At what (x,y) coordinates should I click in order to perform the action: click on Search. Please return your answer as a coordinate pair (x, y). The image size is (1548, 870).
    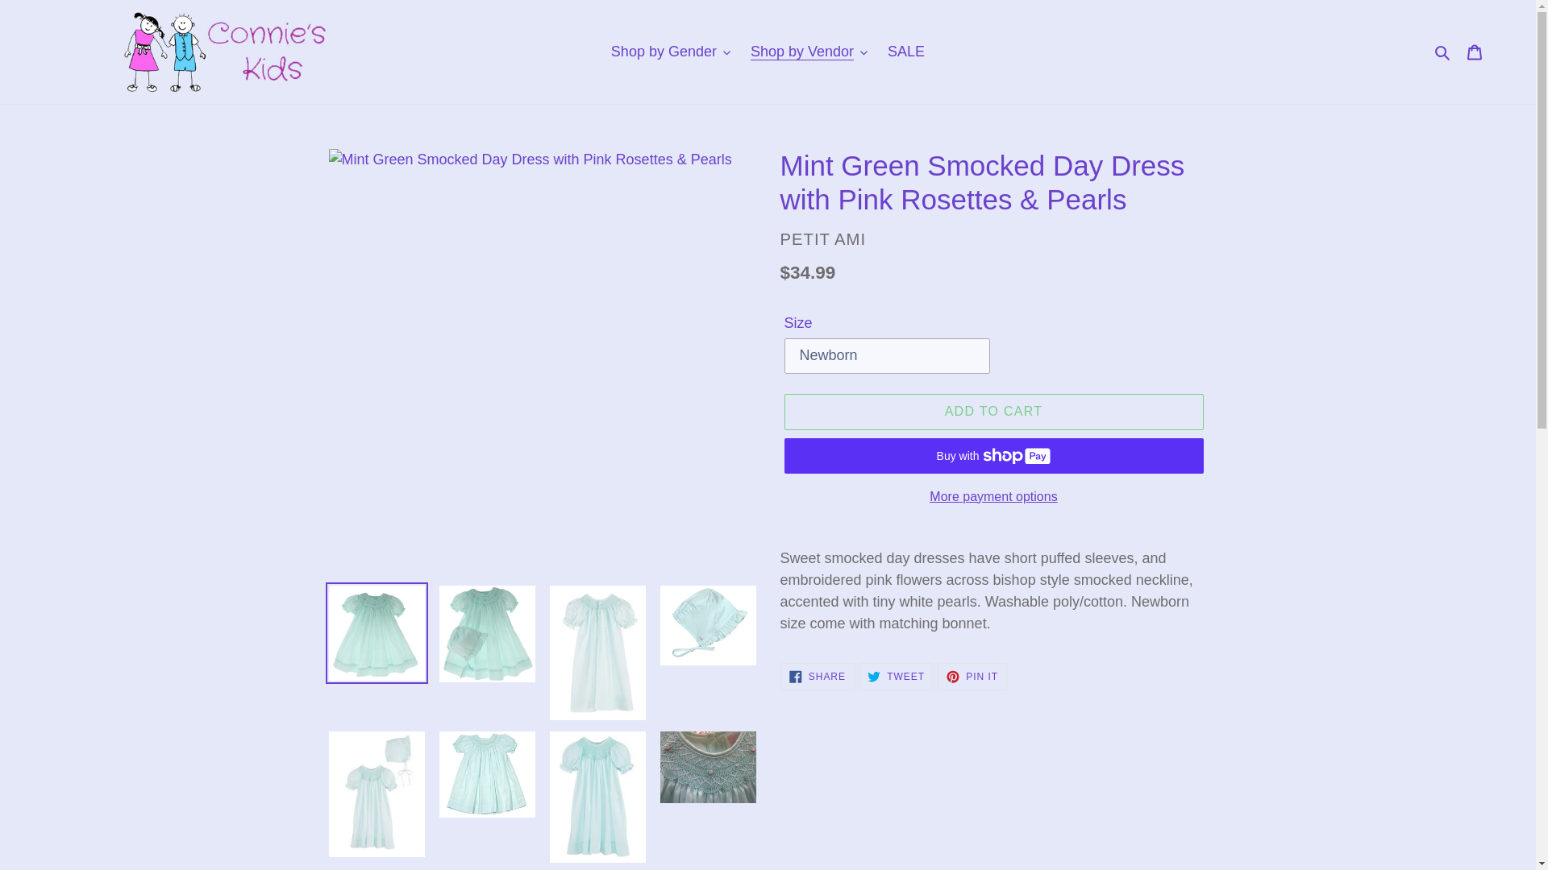
    Looking at the image, I should click on (1443, 52).